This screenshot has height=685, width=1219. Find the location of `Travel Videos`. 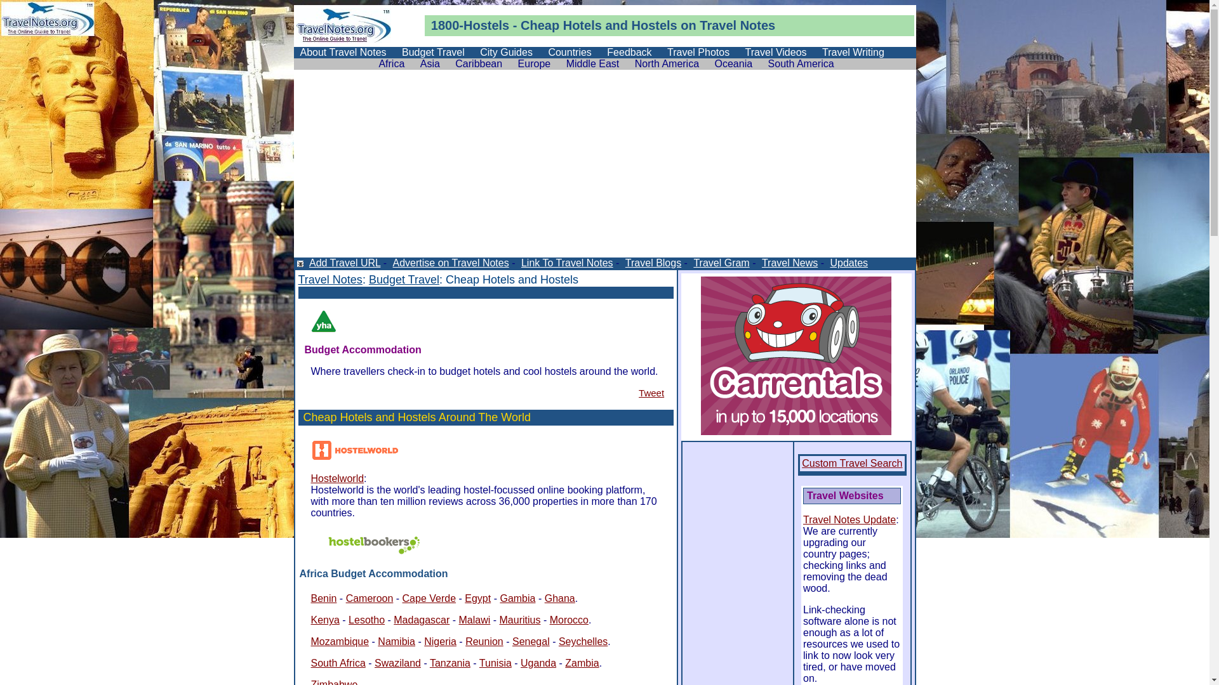

Travel Videos is located at coordinates (776, 52).